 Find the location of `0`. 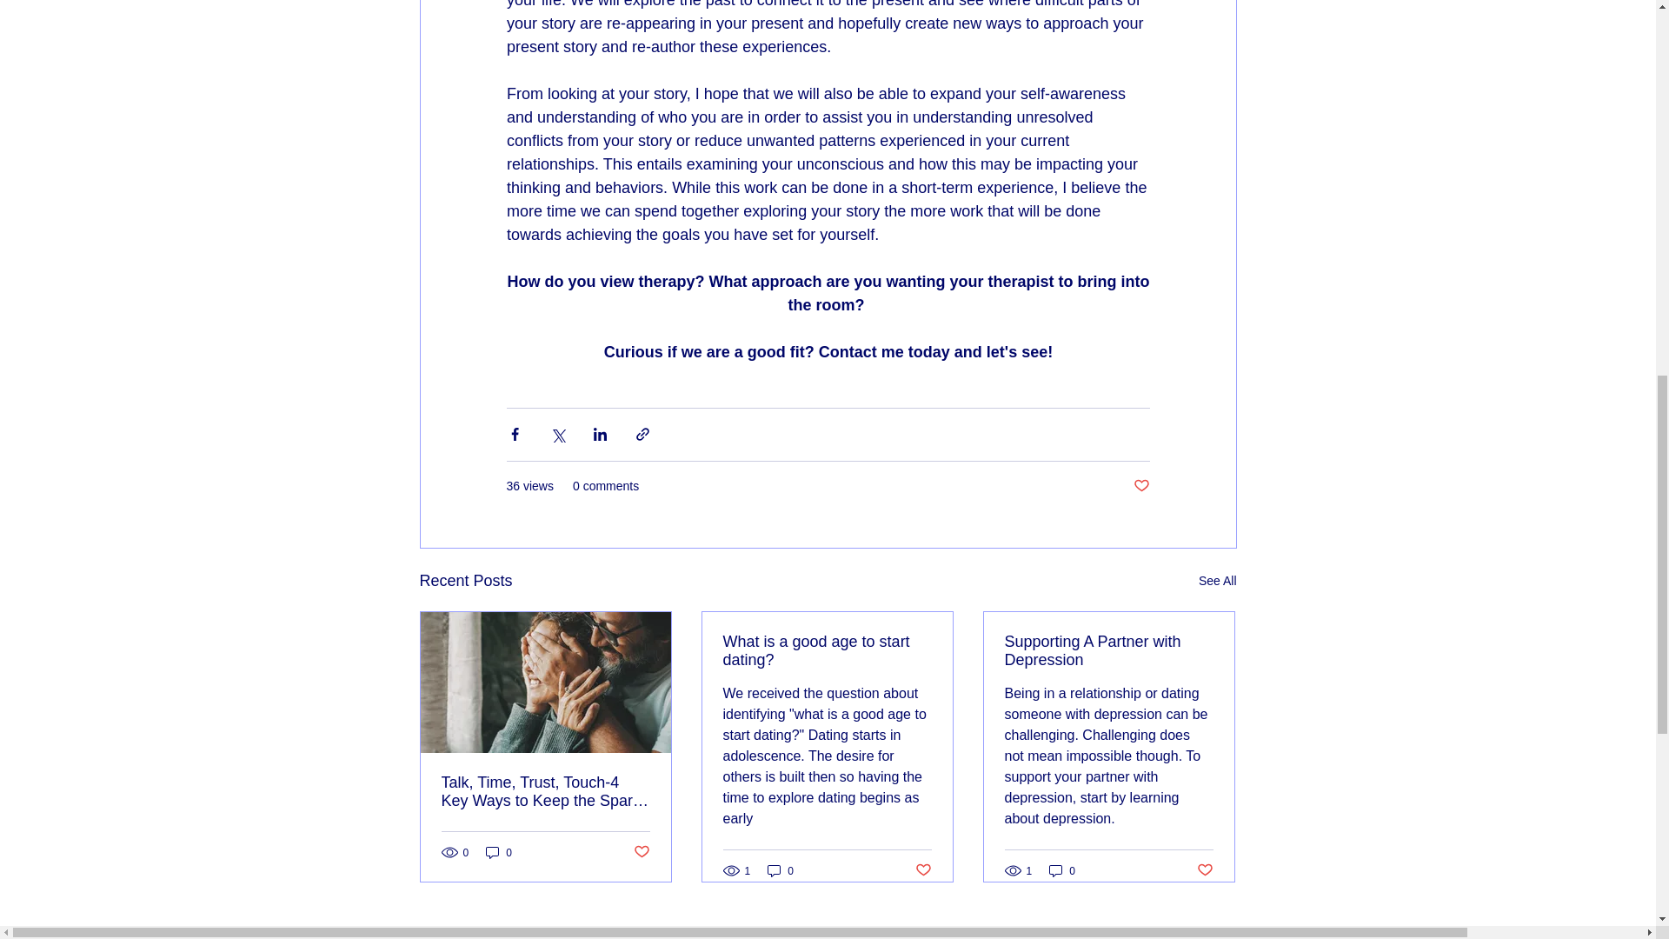

0 is located at coordinates (499, 852).